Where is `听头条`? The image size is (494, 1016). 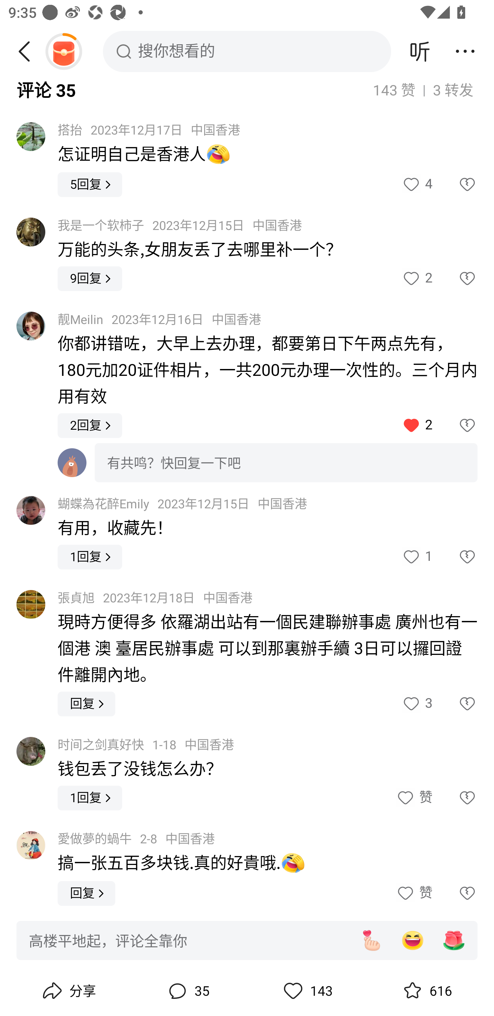
听头条 is located at coordinates (420, 51).